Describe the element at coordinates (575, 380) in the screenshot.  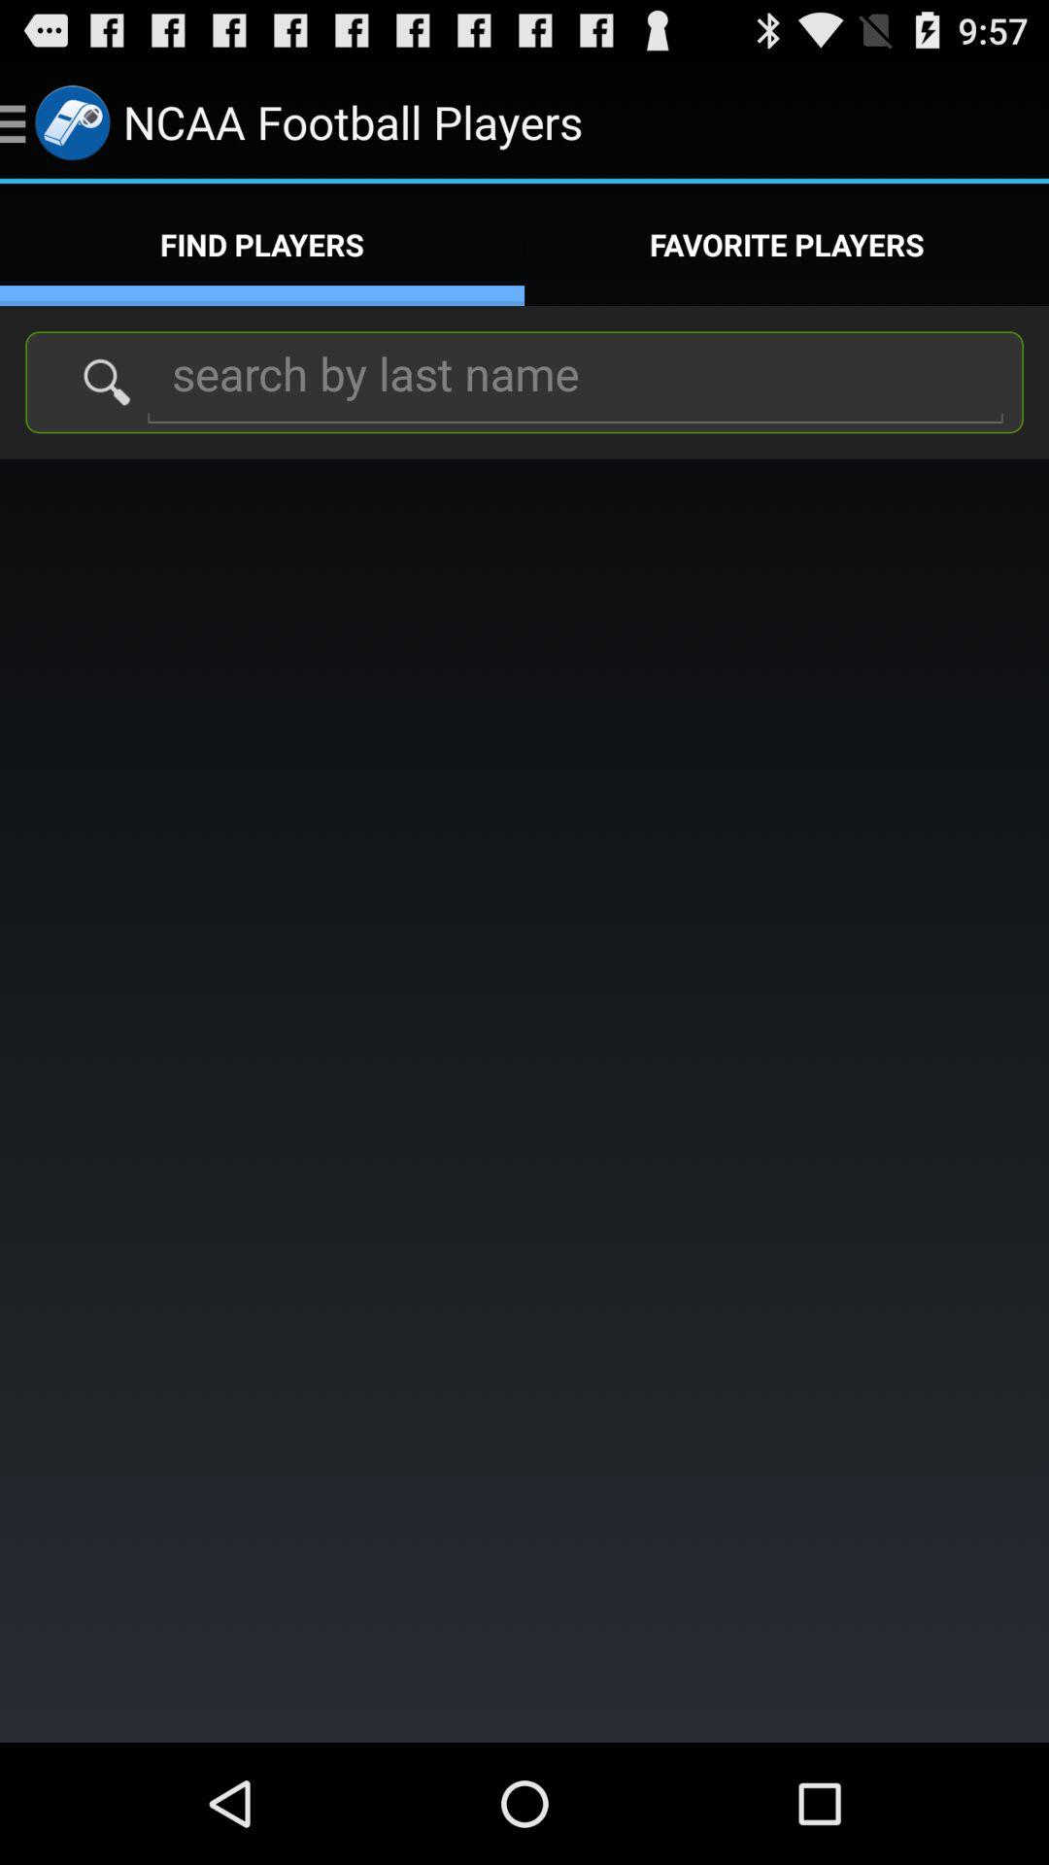
I see `click the app below the find players item` at that location.